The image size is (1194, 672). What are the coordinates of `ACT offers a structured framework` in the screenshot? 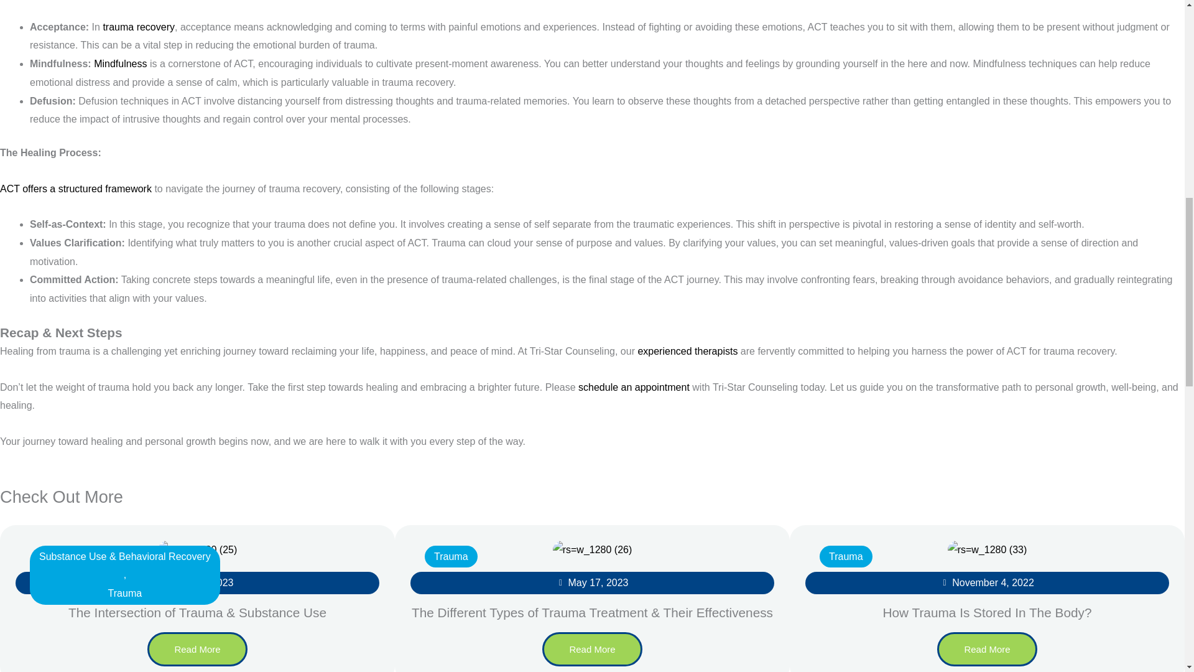 It's located at (76, 189).